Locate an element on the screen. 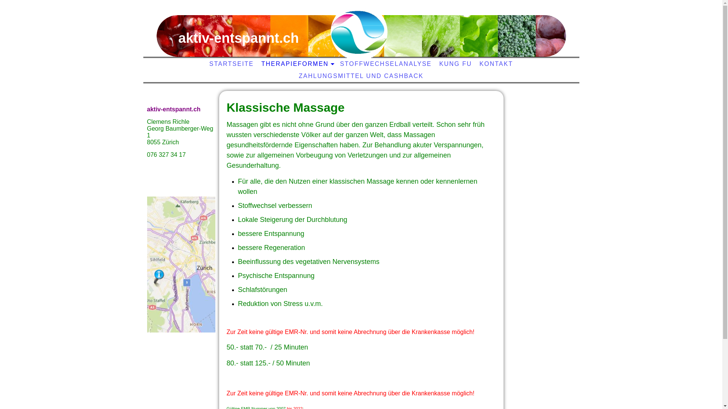 The image size is (728, 409). STARTSEITE is located at coordinates (231, 64).